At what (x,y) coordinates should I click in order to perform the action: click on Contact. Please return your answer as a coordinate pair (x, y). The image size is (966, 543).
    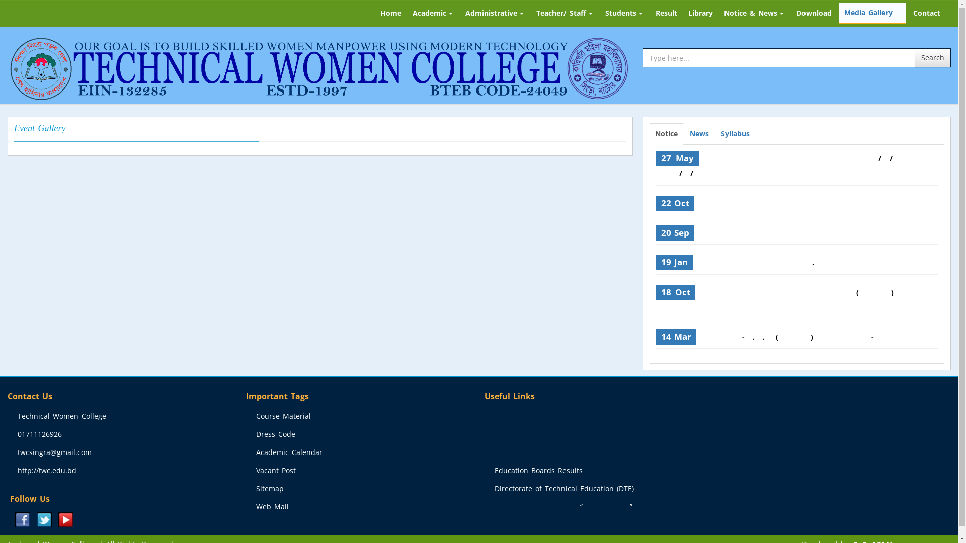
    Looking at the image, I should click on (927, 13).